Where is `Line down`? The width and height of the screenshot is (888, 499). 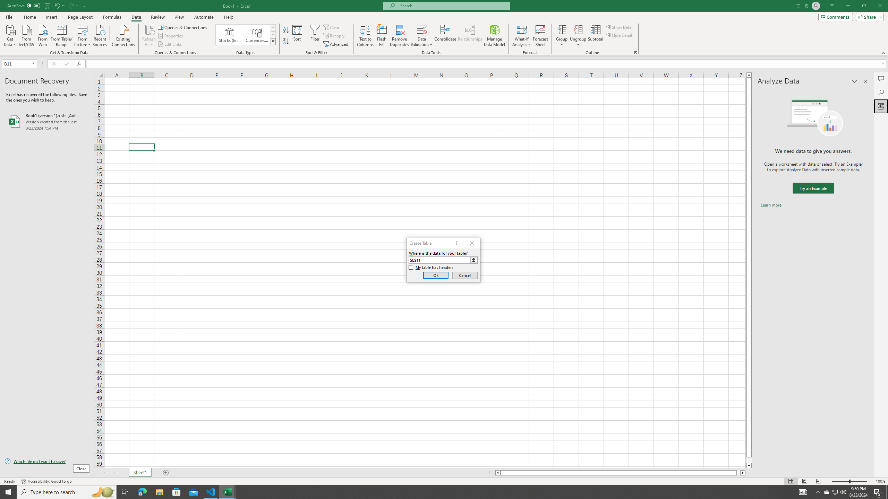
Line down is located at coordinates (749, 466).